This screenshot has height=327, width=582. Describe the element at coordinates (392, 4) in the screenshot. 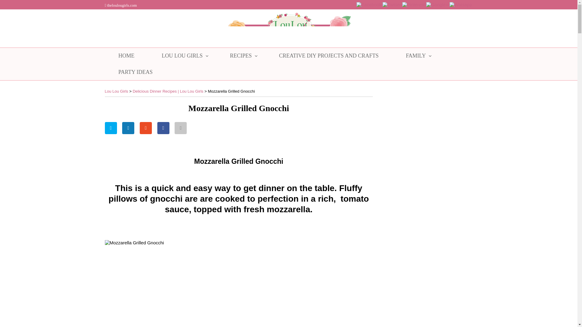

I see `Twitter` at that location.